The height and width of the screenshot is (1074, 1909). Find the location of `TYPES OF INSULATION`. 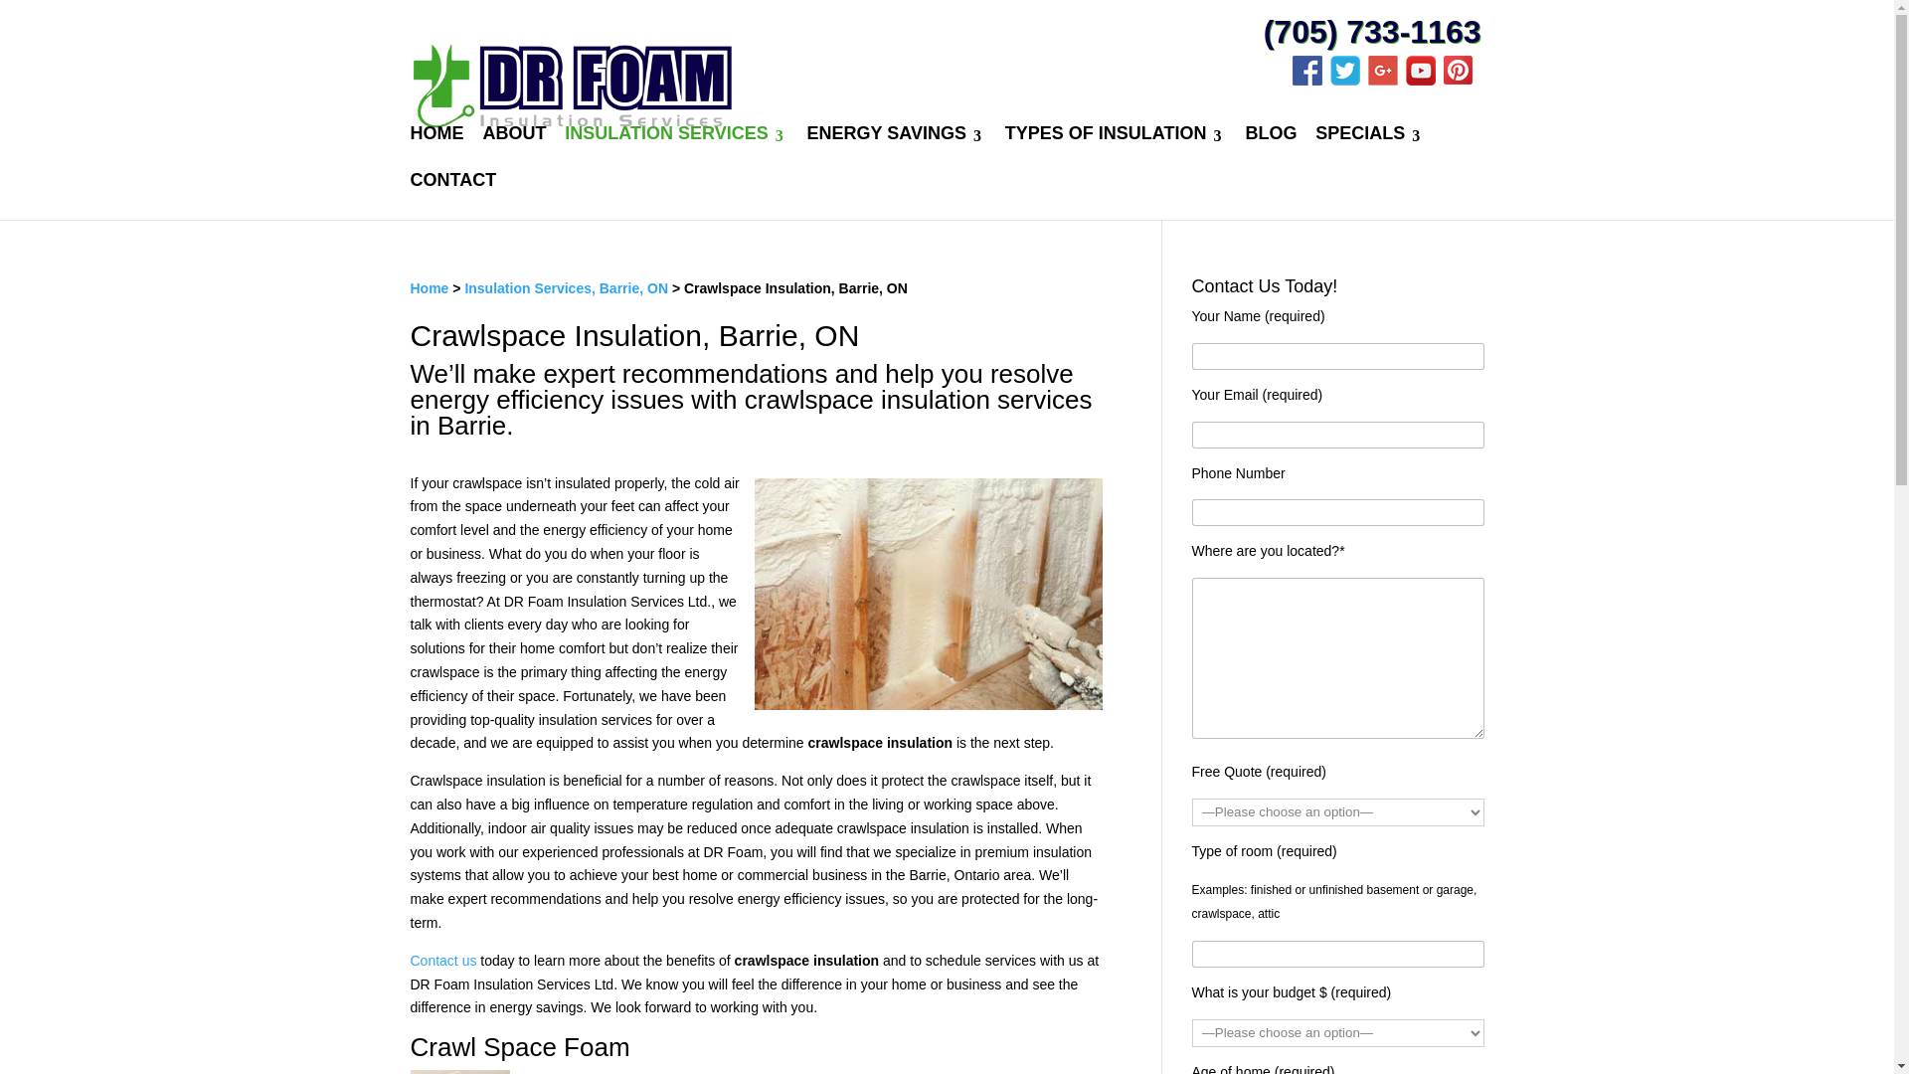

TYPES OF INSULATION is located at coordinates (1116, 149).